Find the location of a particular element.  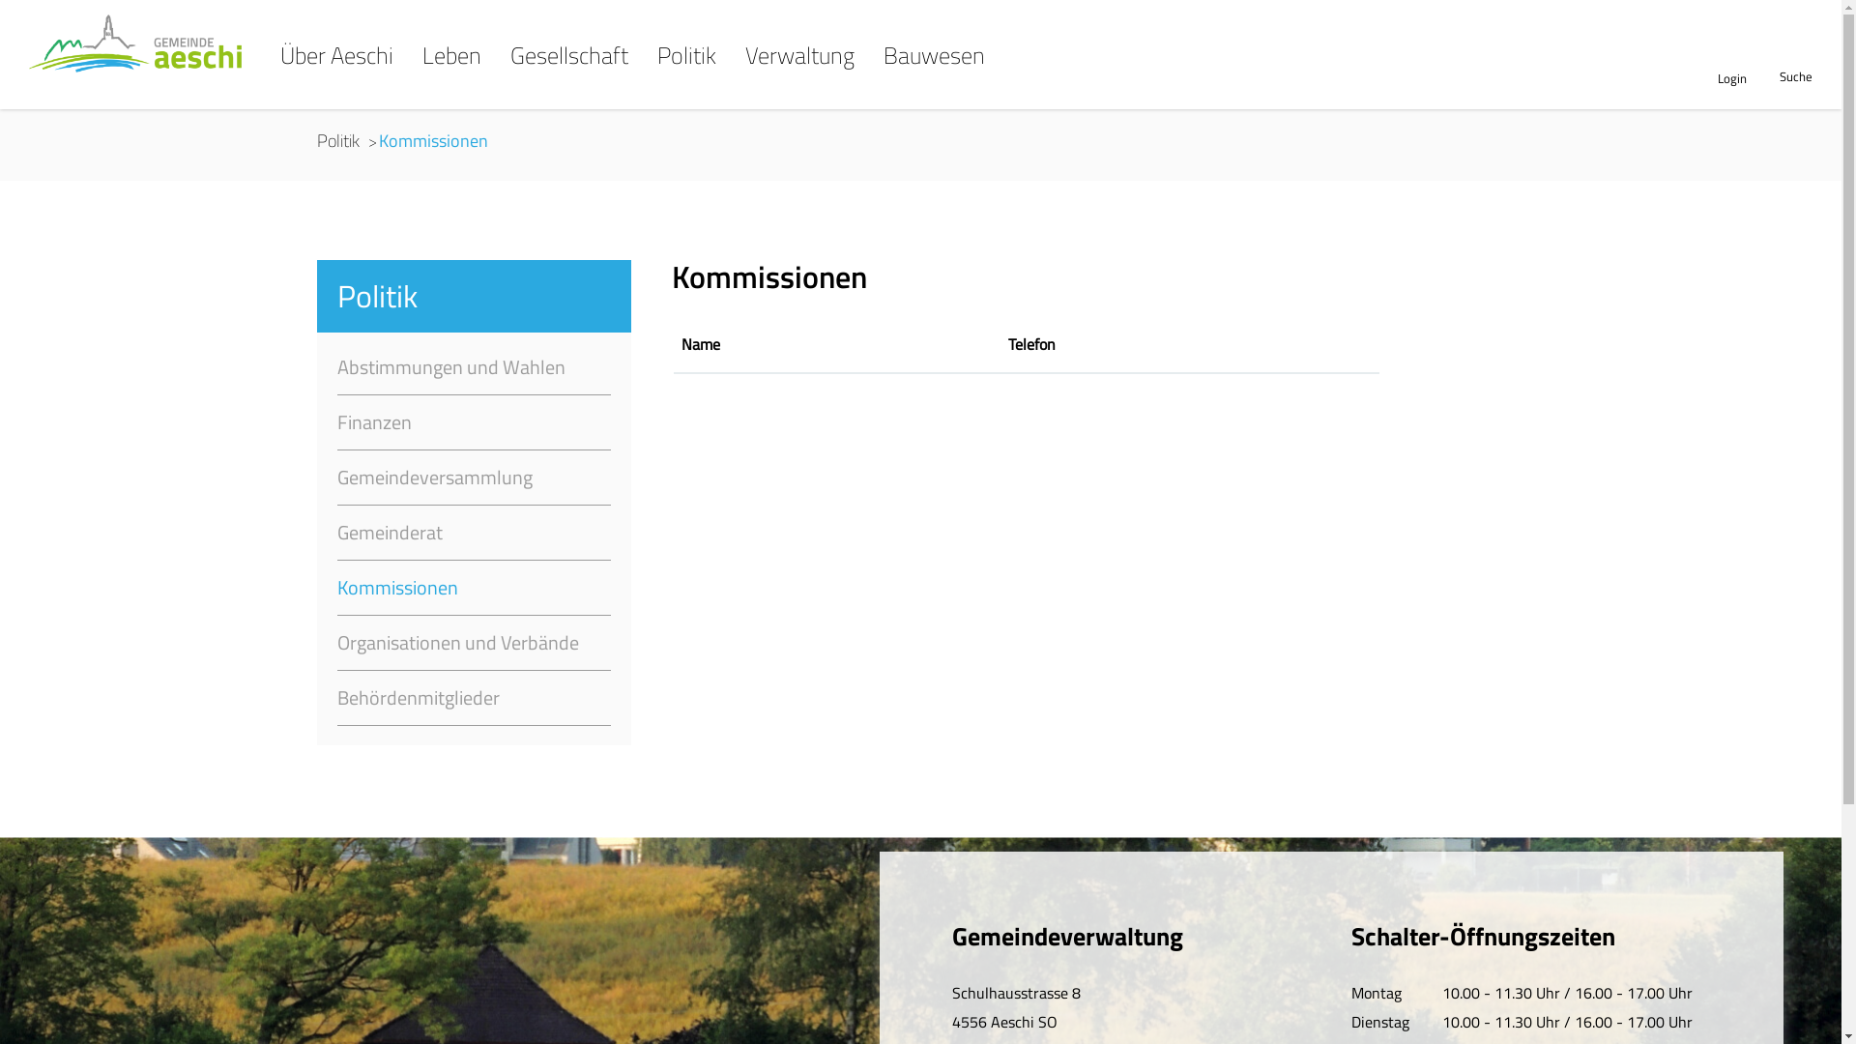

Politik is located at coordinates (338, 141).